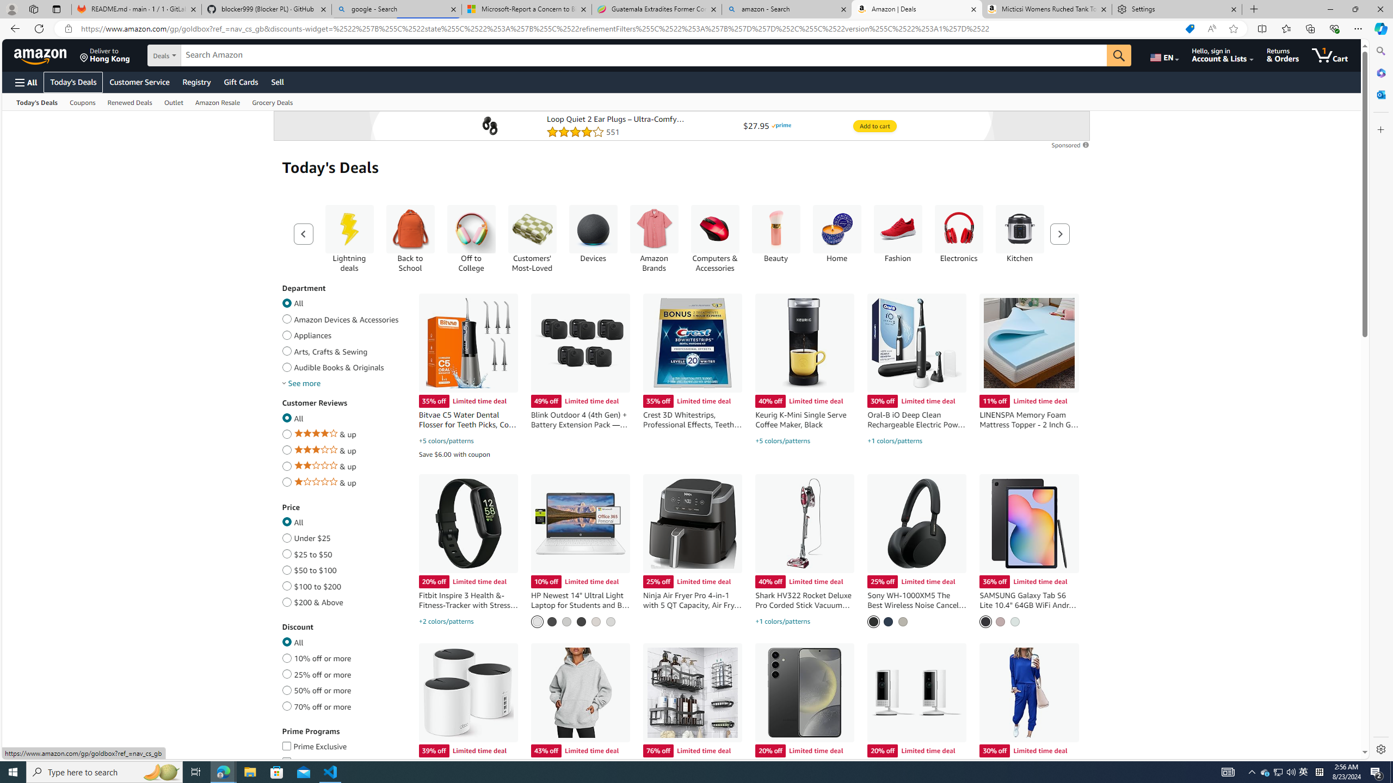  What do you see at coordinates (1015, 621) in the screenshot?
I see `Mint` at bounding box center [1015, 621].